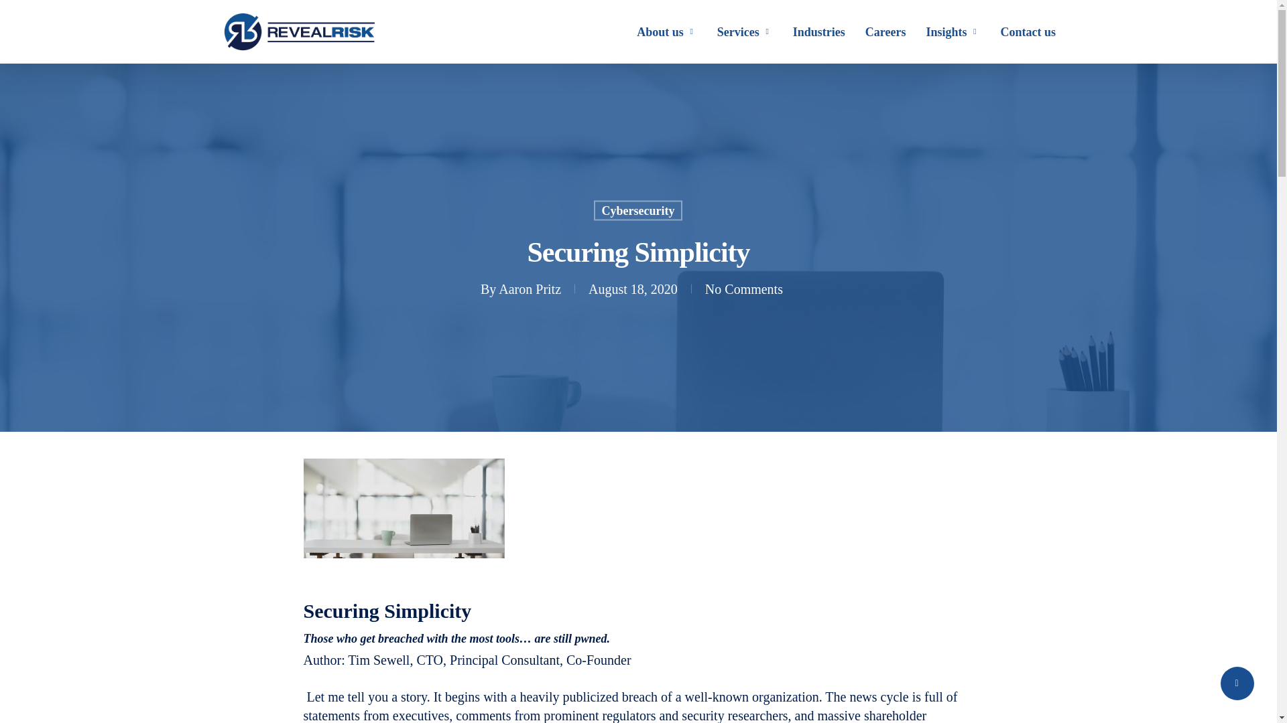  What do you see at coordinates (667, 32) in the screenshot?
I see `About us` at bounding box center [667, 32].